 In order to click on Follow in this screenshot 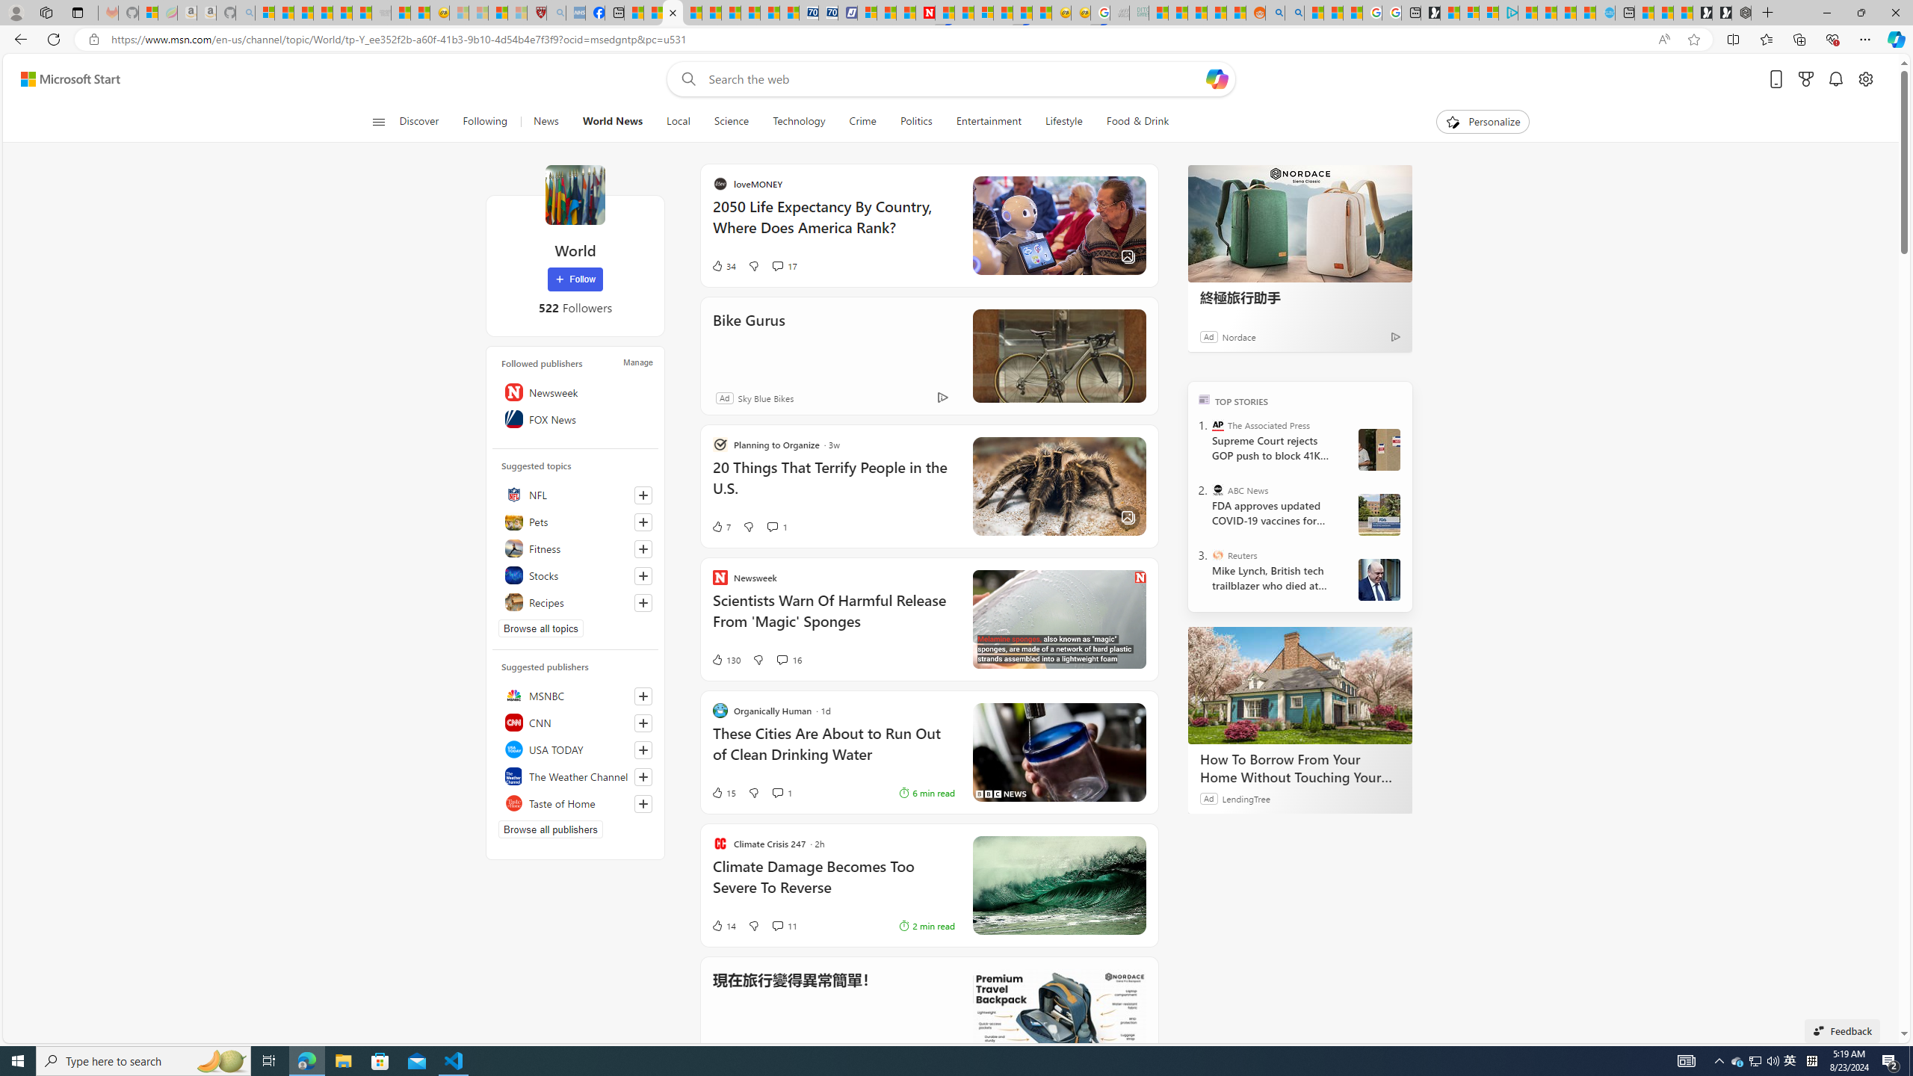, I will do `click(575, 279)`.